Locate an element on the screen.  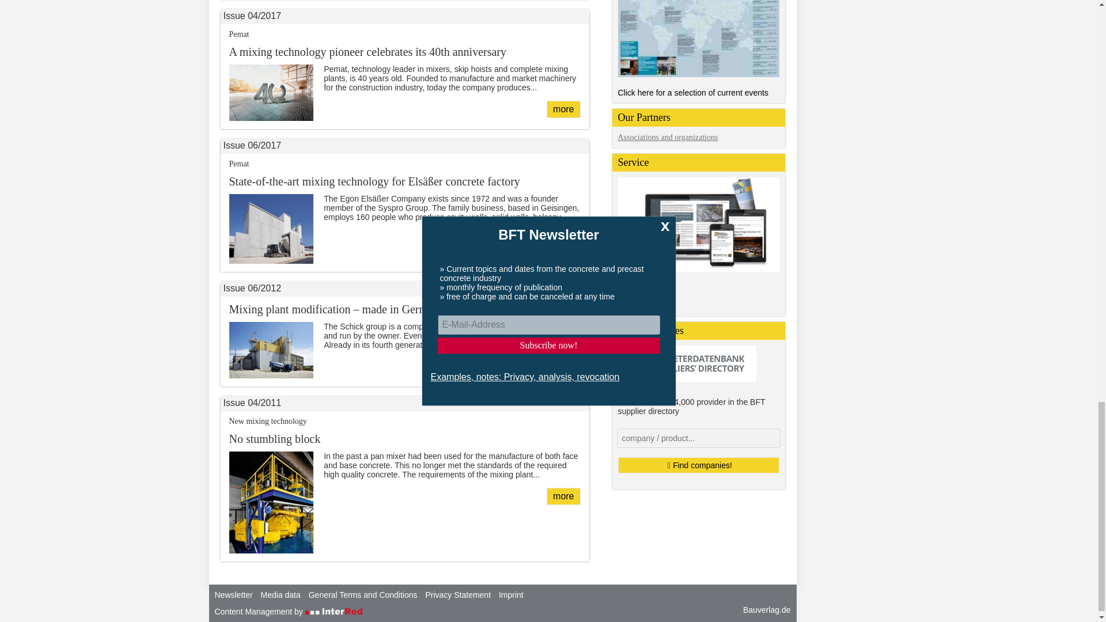
No stumbling block is located at coordinates (563, 496).